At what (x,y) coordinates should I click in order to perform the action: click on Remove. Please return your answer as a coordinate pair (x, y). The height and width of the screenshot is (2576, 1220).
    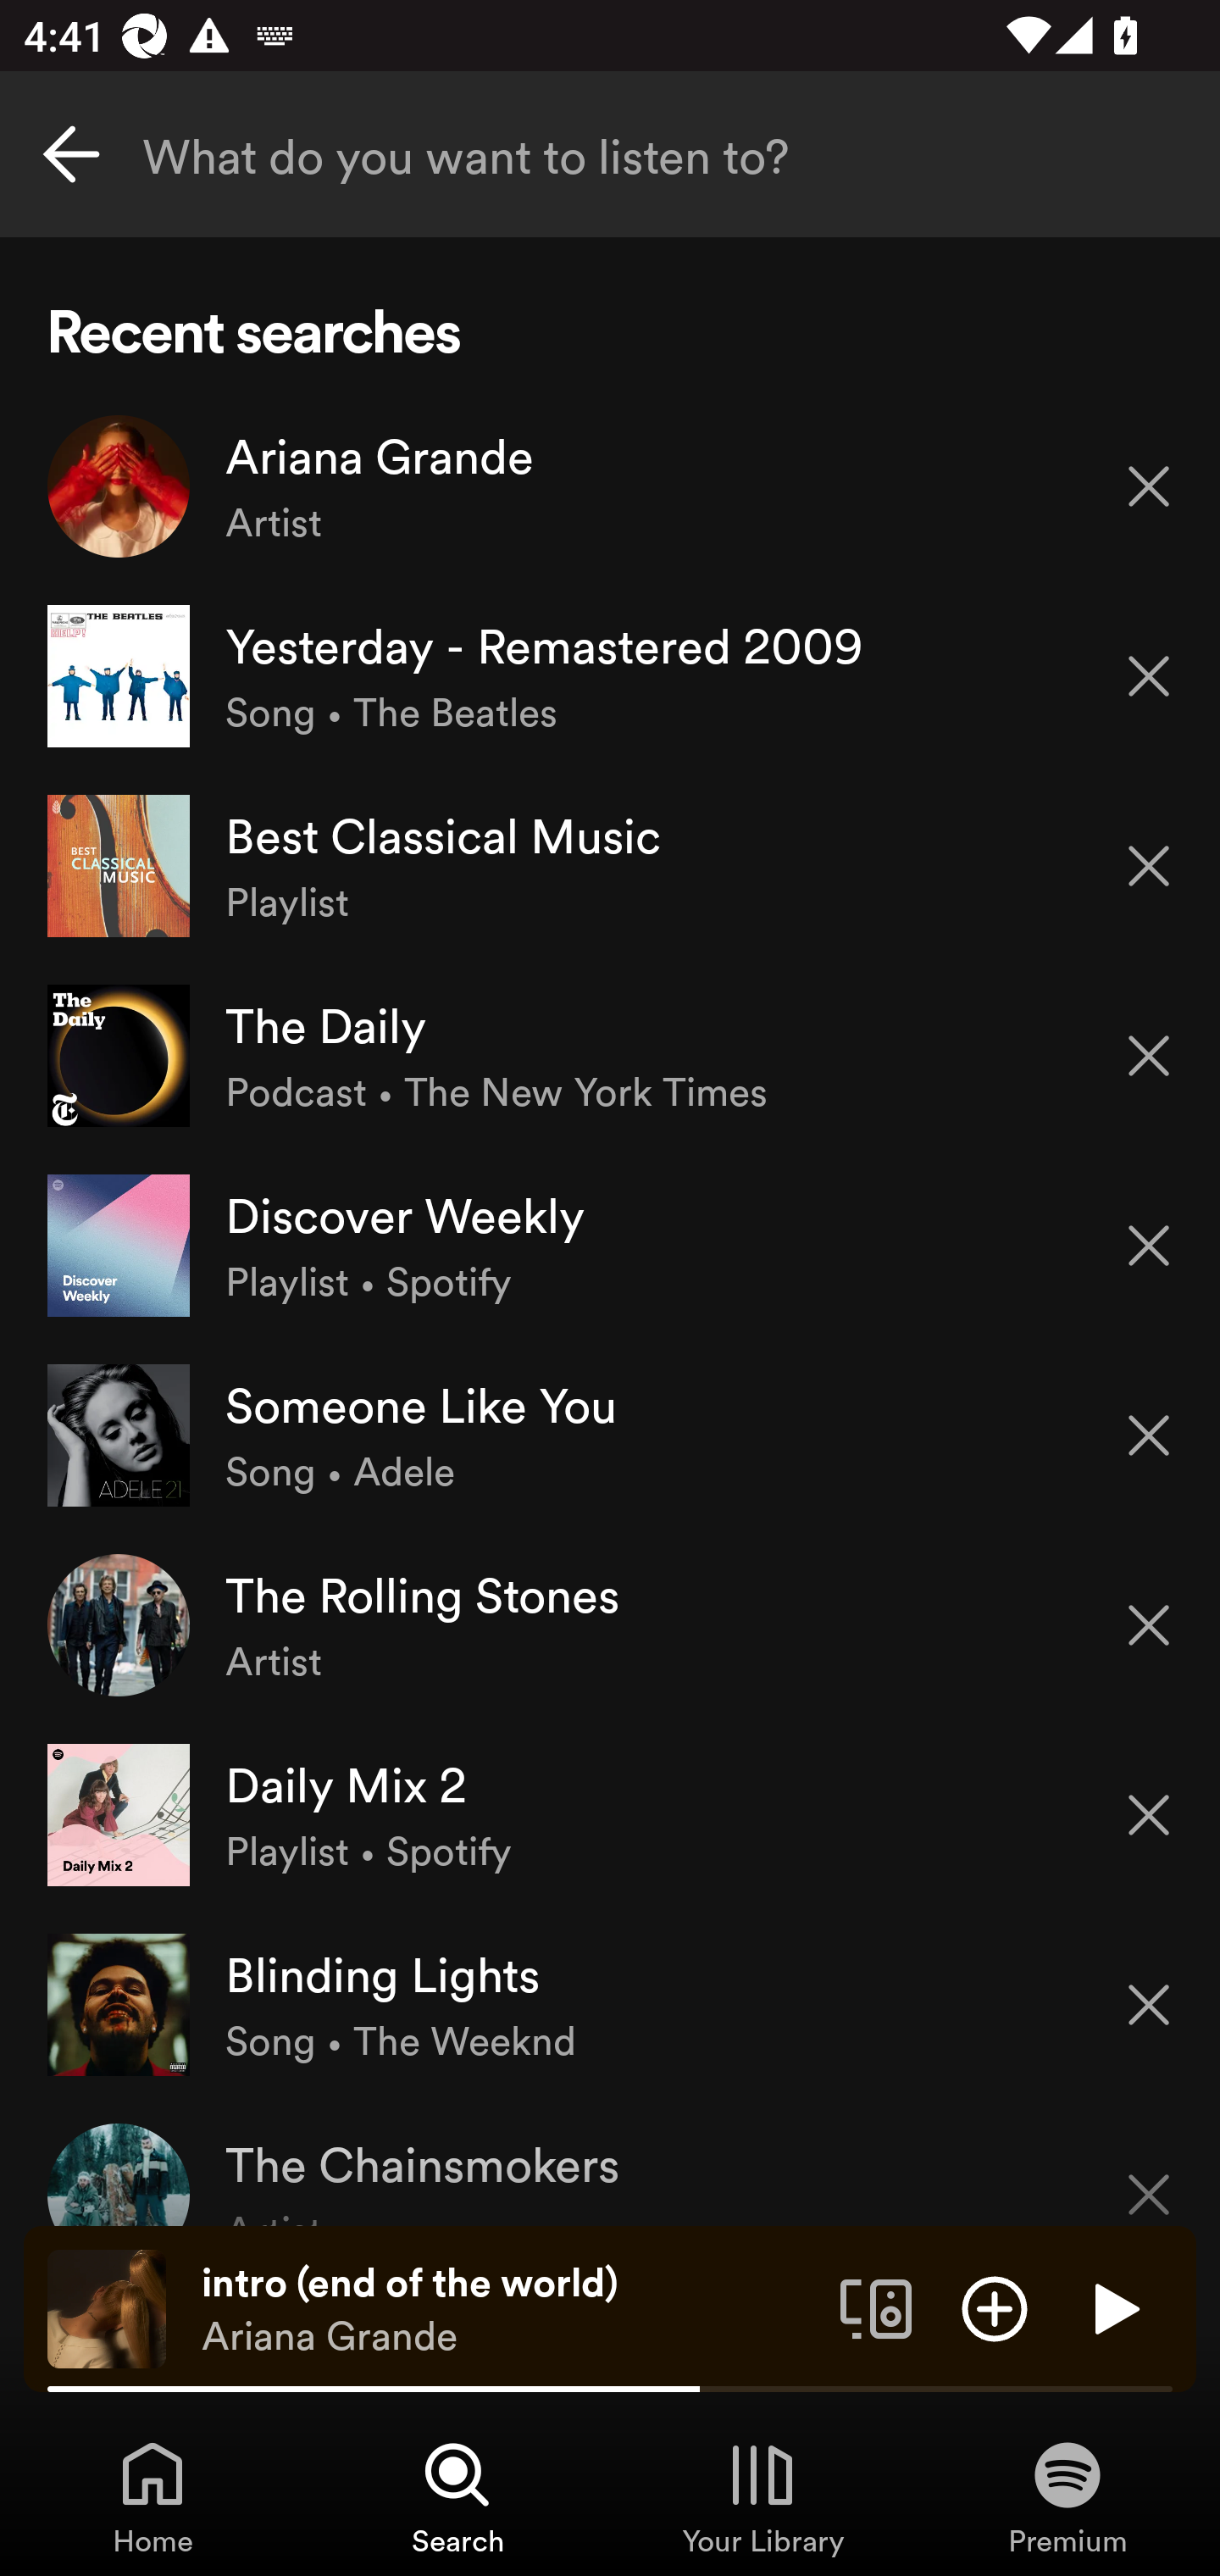
    Looking at the image, I should click on (1149, 1435).